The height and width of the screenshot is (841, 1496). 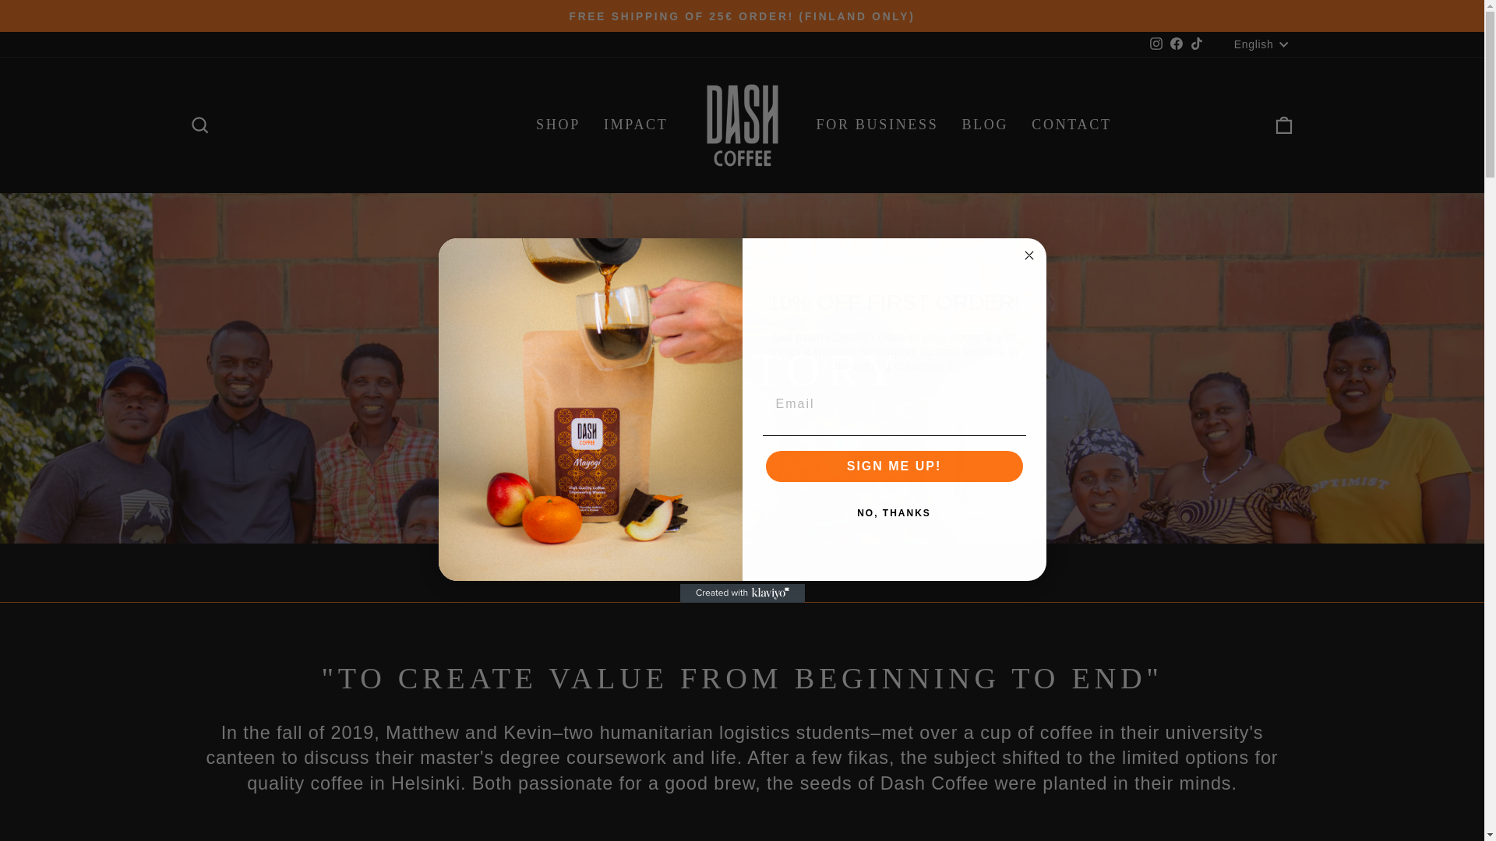 What do you see at coordinates (985, 125) in the screenshot?
I see `BLOG` at bounding box center [985, 125].